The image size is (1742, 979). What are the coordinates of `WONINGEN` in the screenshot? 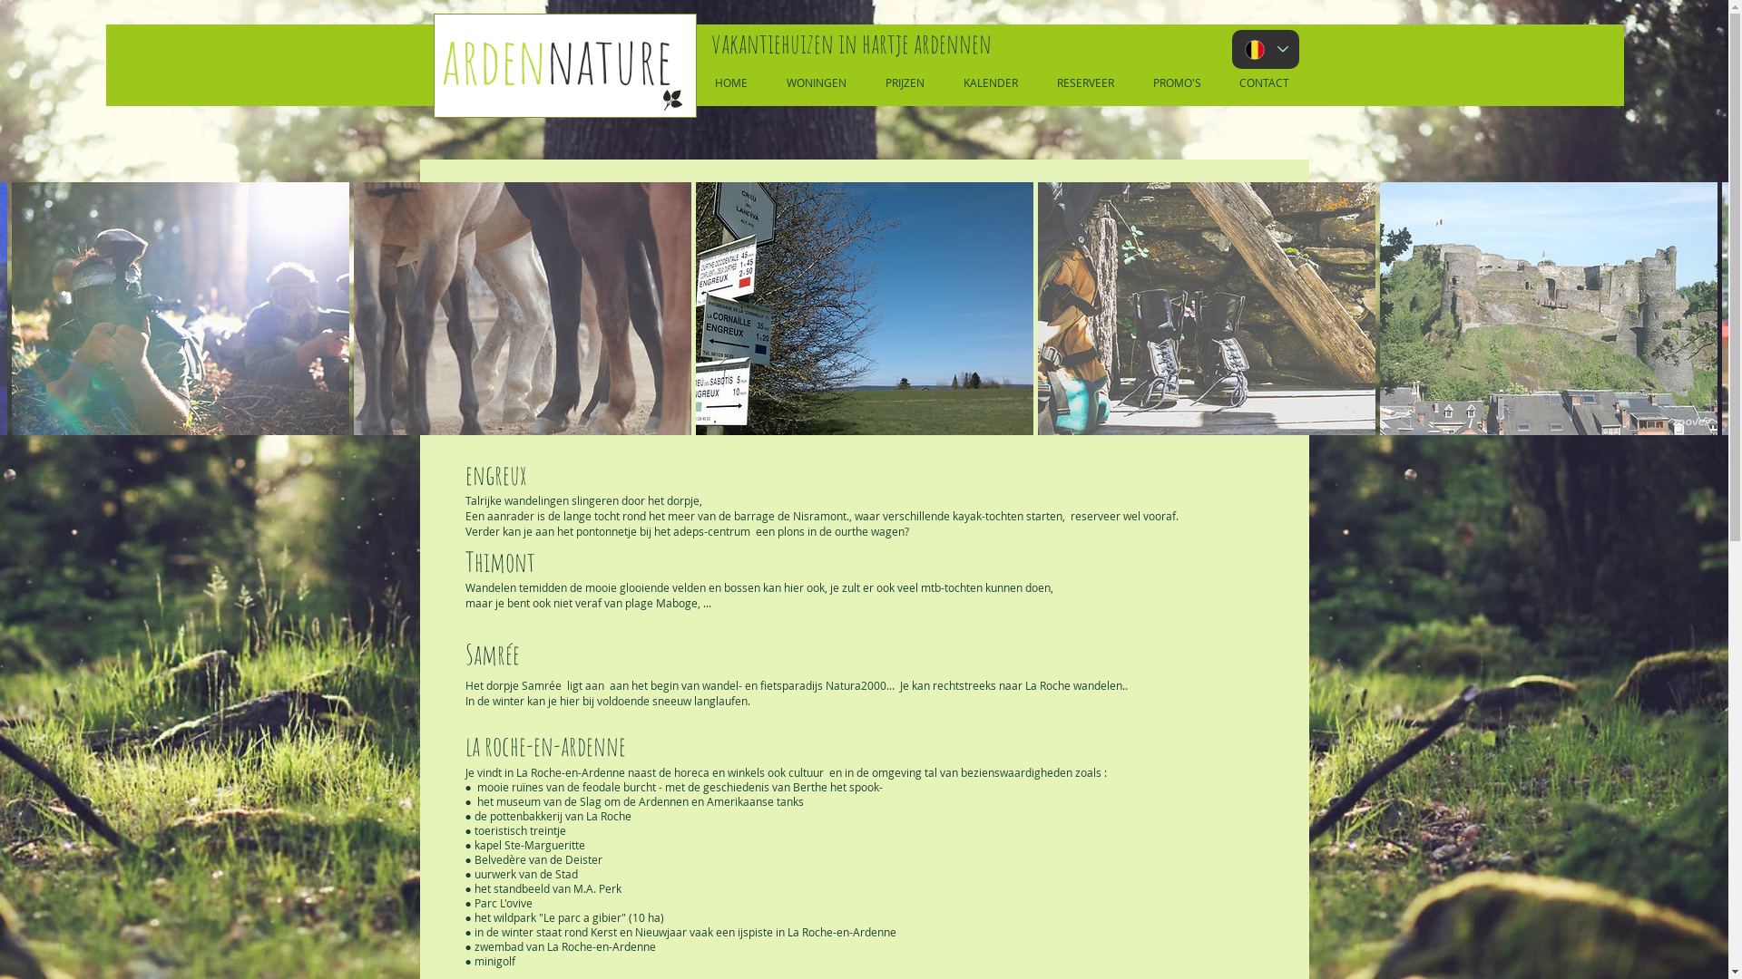 It's located at (817, 82).